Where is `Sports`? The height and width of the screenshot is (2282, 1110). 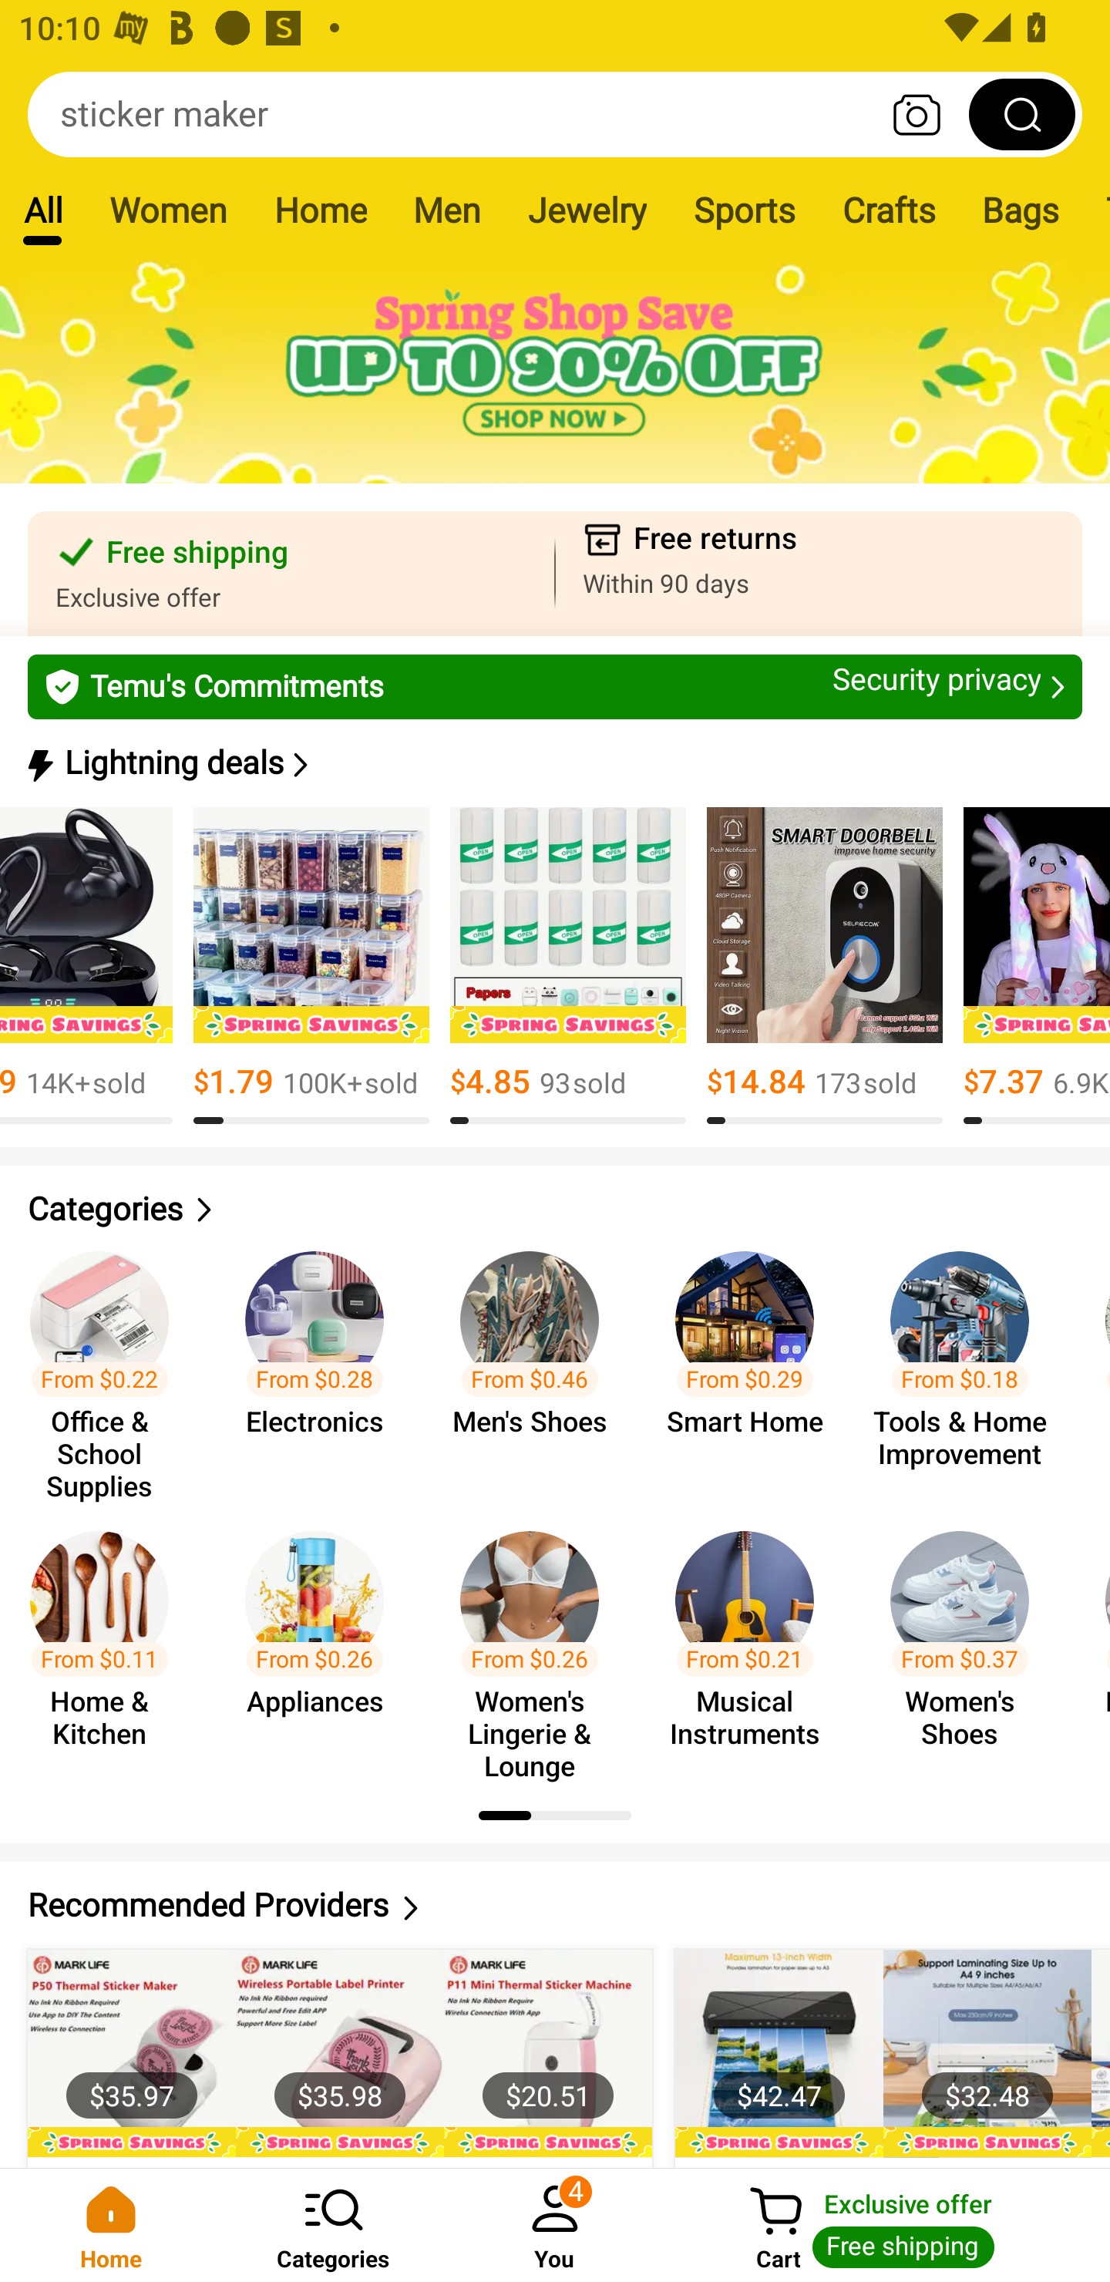
Sports is located at coordinates (744, 210).